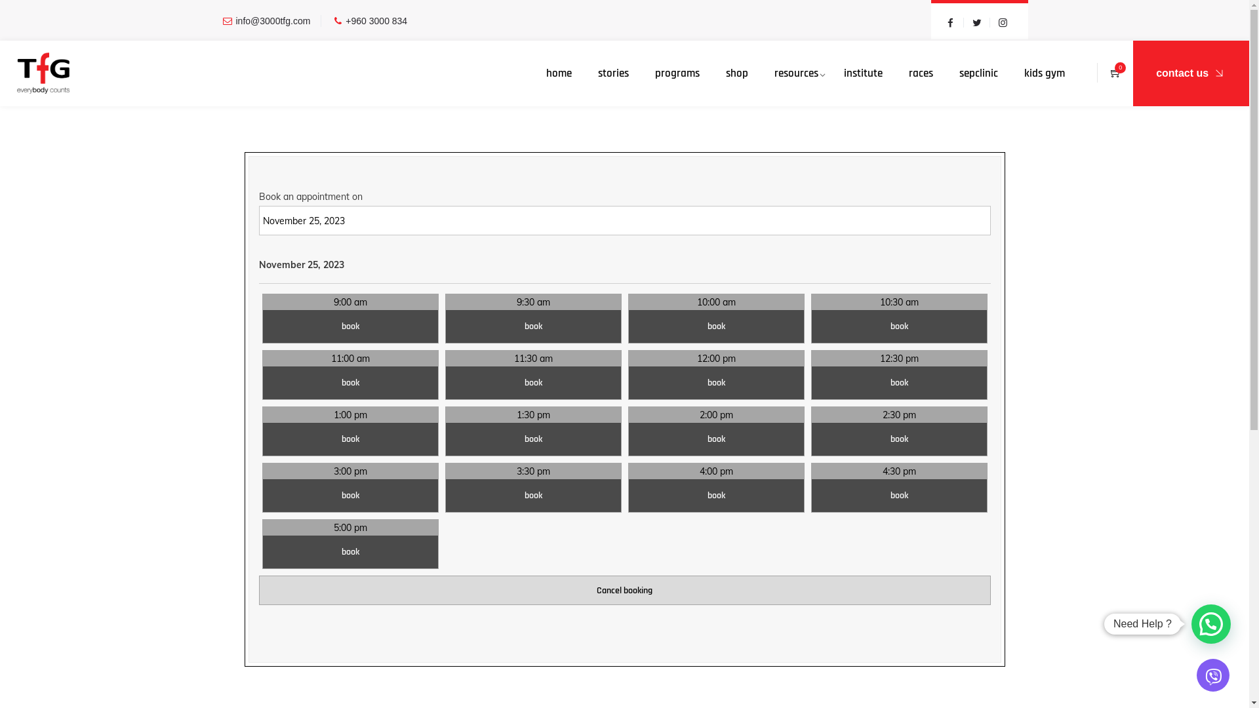 Image resolution: width=1259 pixels, height=708 pixels. Describe the element at coordinates (921, 73) in the screenshot. I see `races` at that location.